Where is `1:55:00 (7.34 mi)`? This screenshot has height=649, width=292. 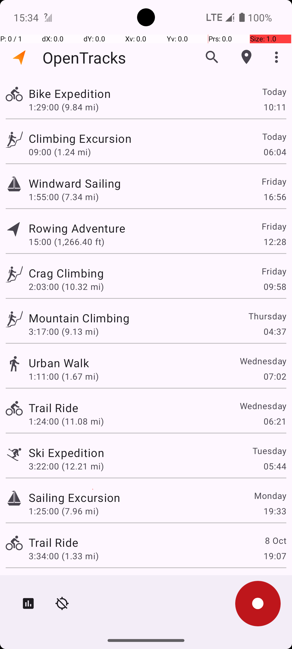
1:55:00 (7.34 mi) is located at coordinates (64, 197).